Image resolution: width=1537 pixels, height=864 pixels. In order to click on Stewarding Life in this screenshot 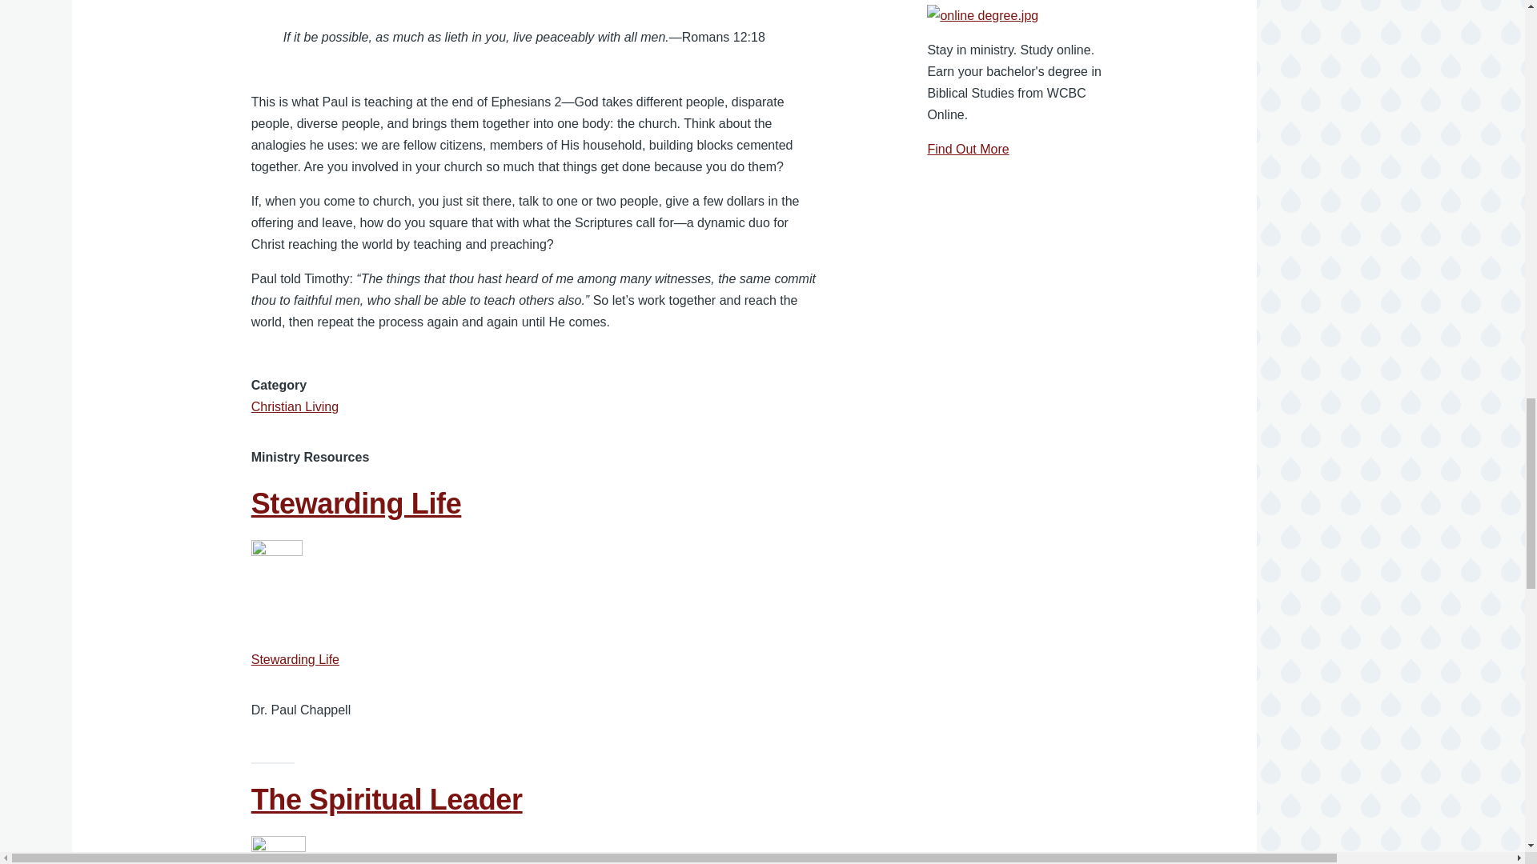, I will do `click(295, 659)`.